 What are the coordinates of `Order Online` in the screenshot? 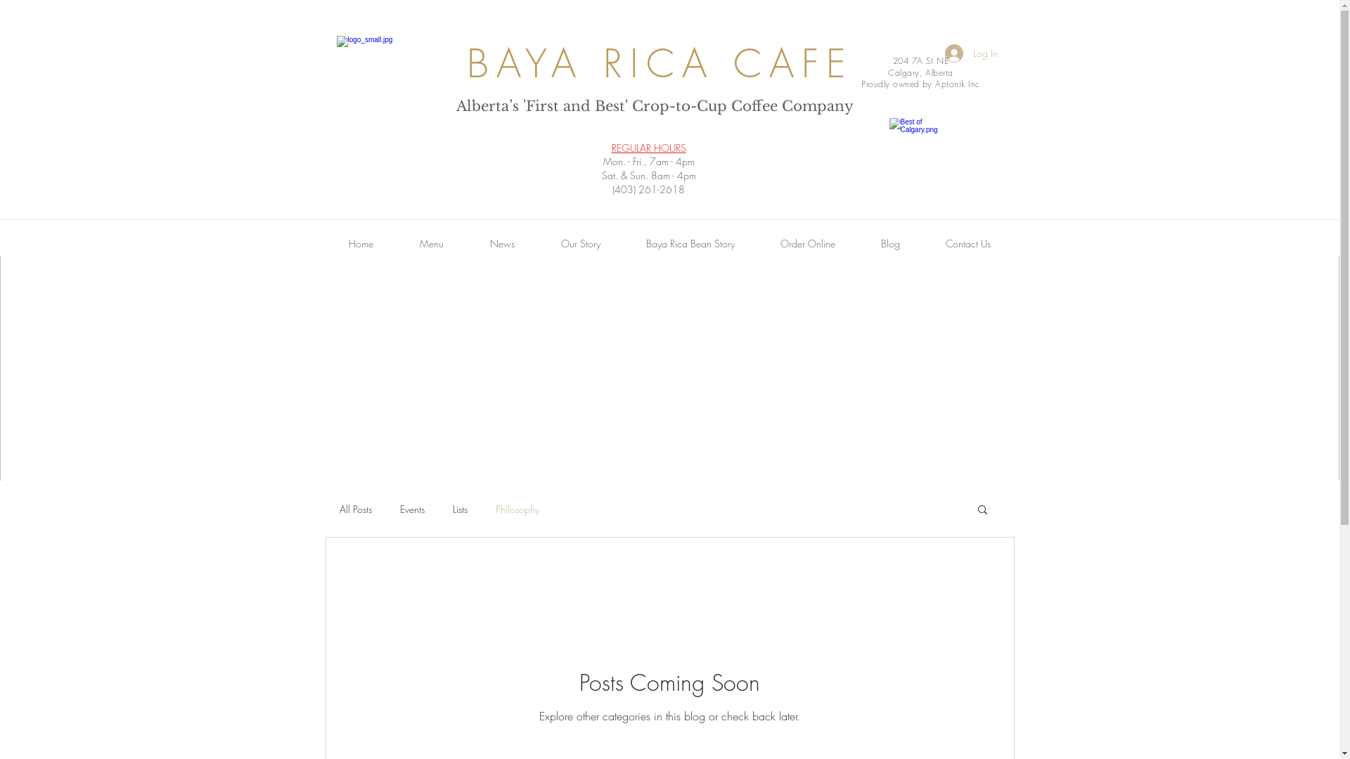 It's located at (809, 244).